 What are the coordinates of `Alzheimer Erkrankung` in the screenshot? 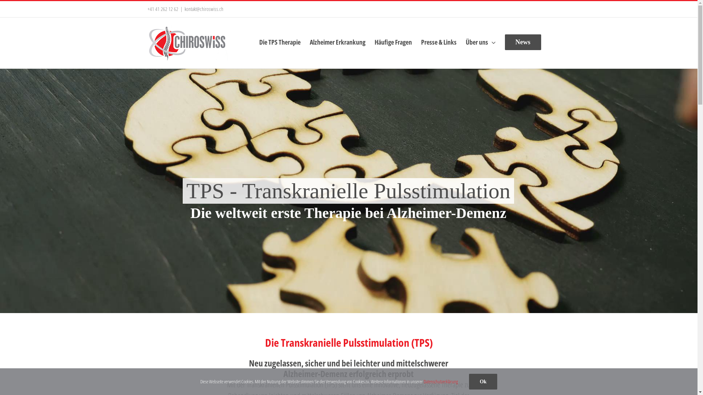 It's located at (338, 42).